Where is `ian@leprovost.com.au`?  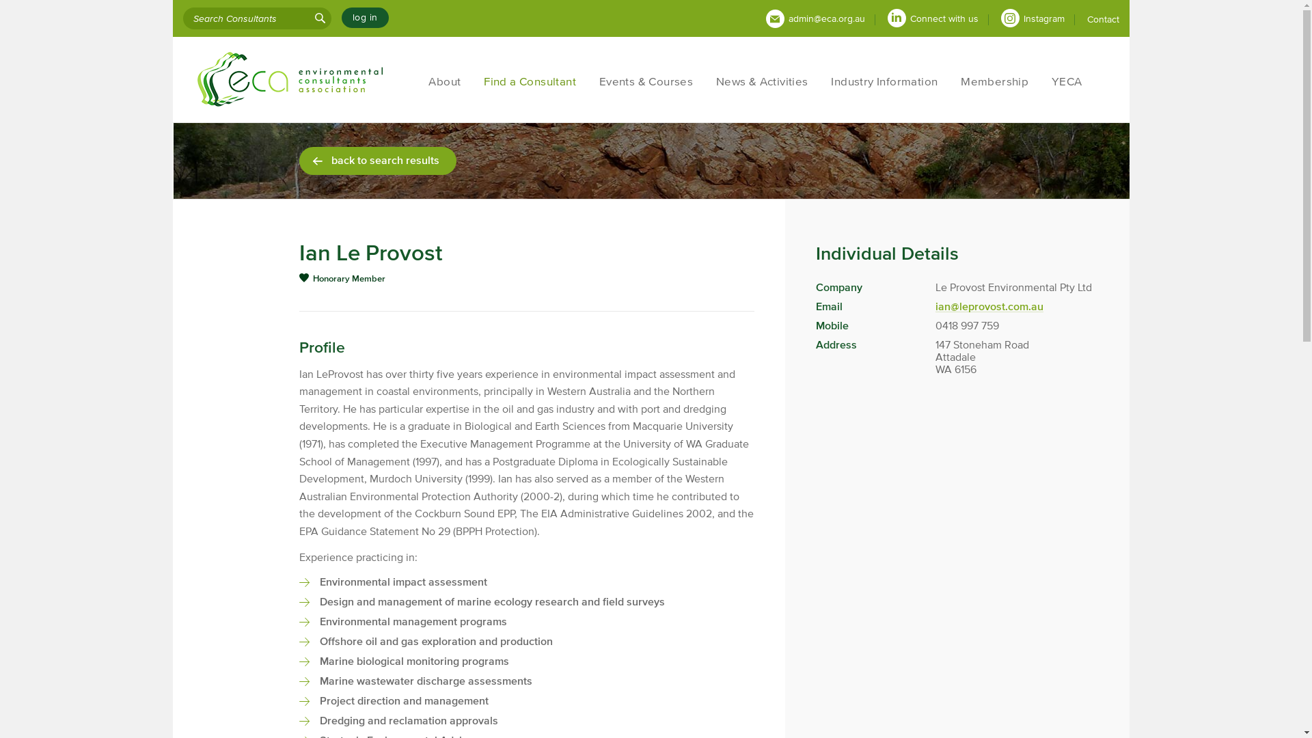
ian@leprovost.com.au is located at coordinates (989, 306).